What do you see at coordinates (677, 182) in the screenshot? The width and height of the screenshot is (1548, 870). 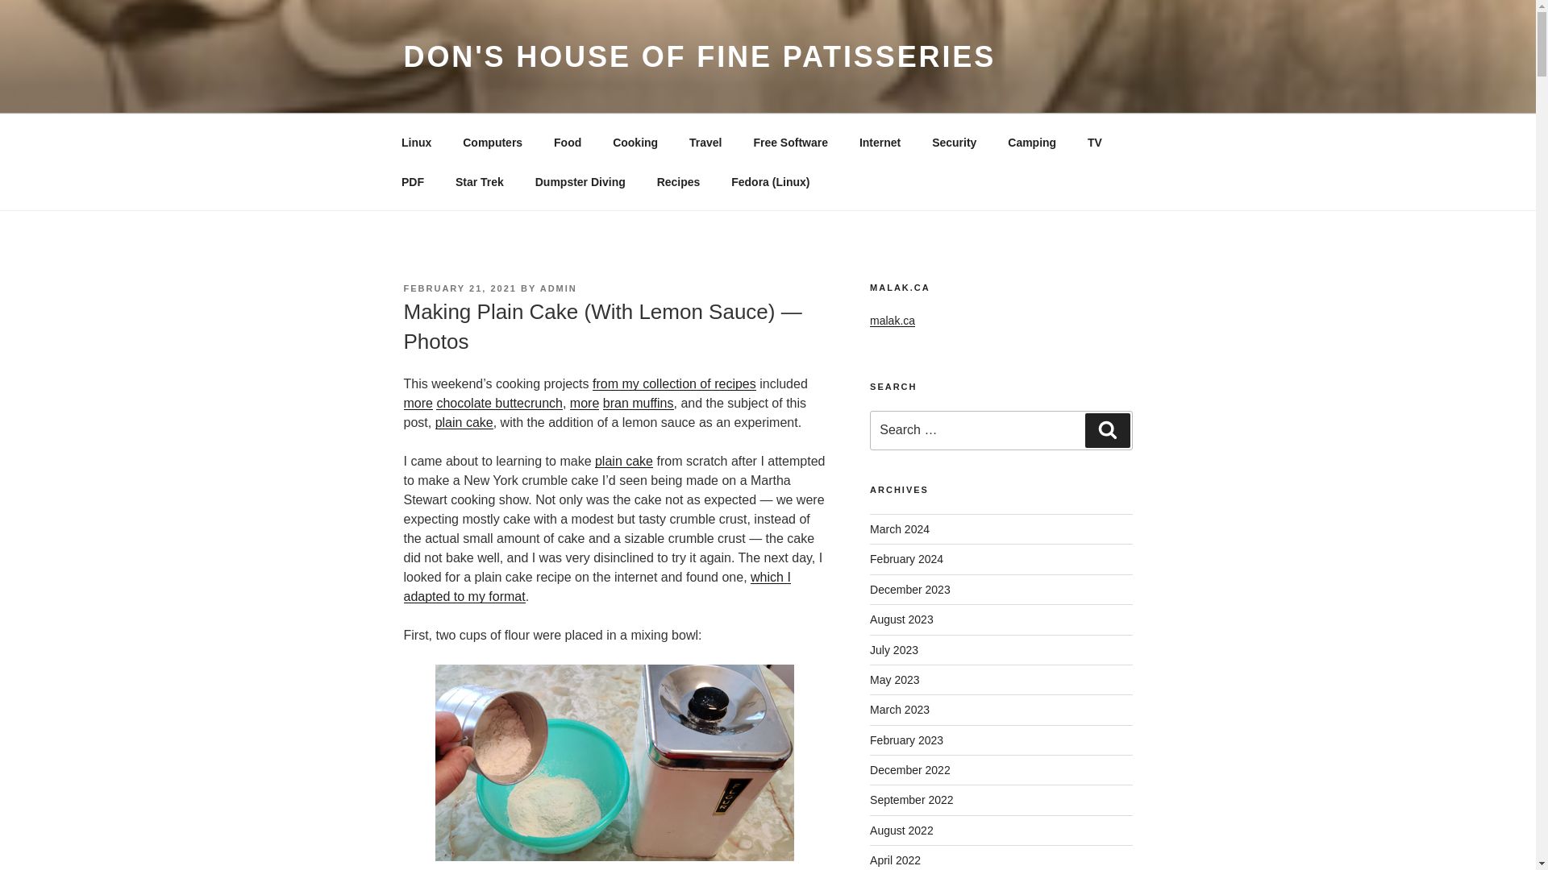 I see `Recipes` at bounding box center [677, 182].